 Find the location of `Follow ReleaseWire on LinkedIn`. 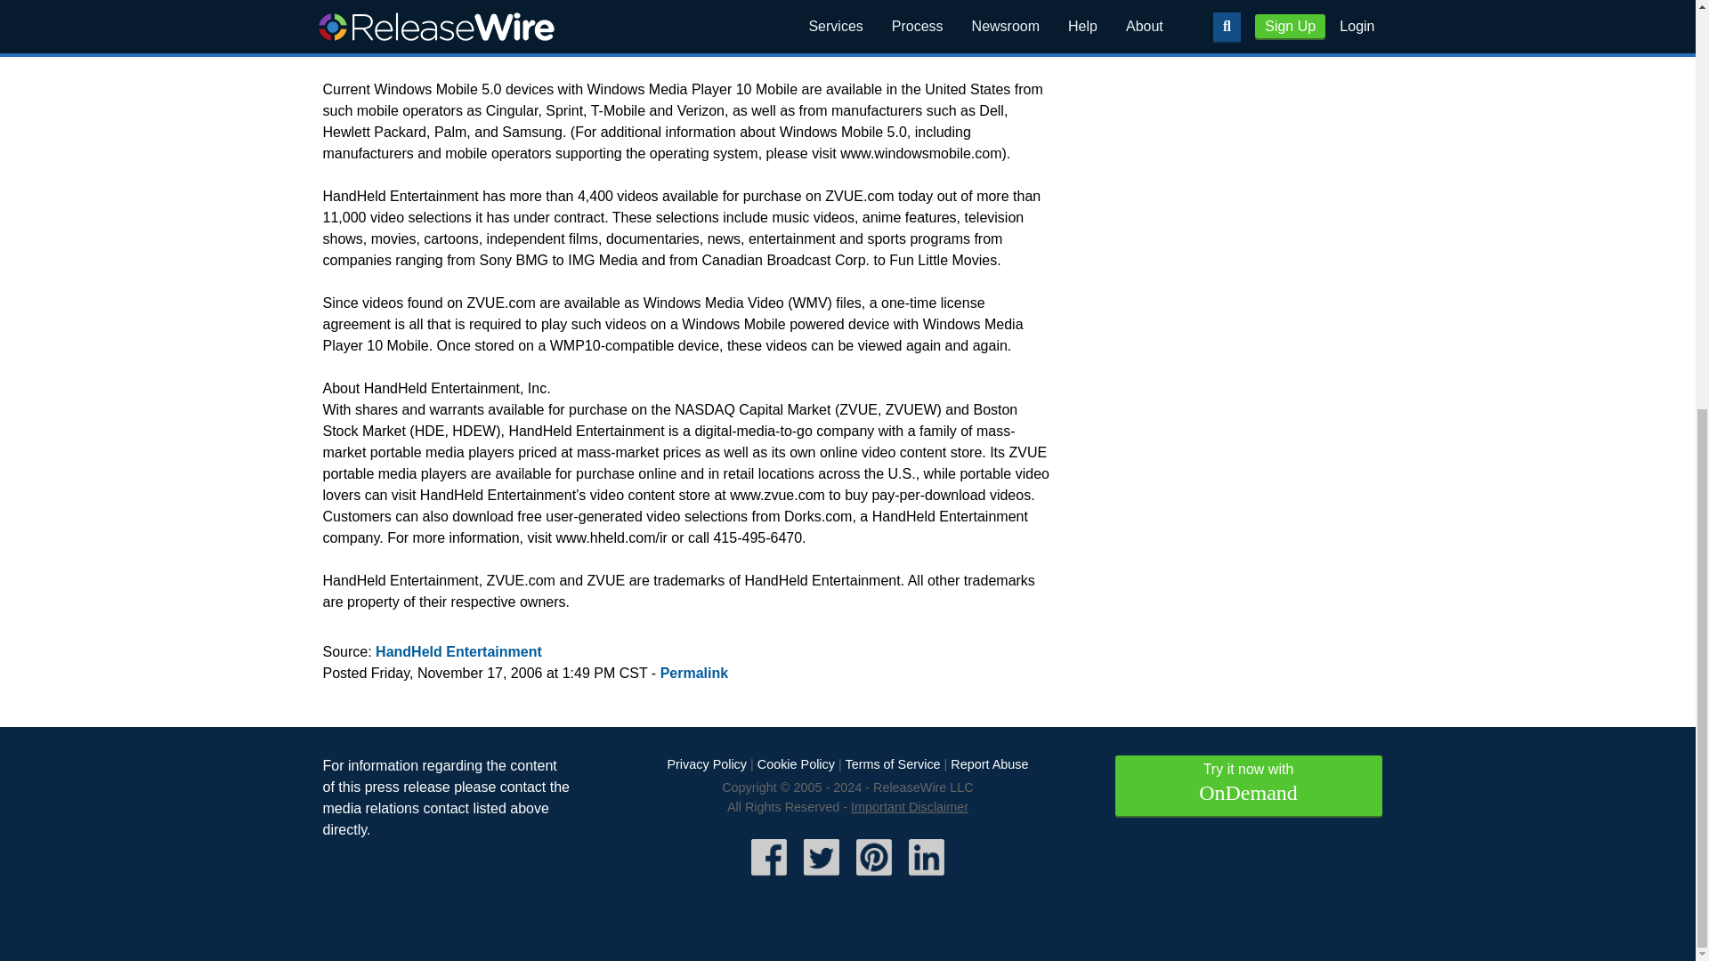

Follow ReleaseWire on LinkedIn is located at coordinates (926, 877).